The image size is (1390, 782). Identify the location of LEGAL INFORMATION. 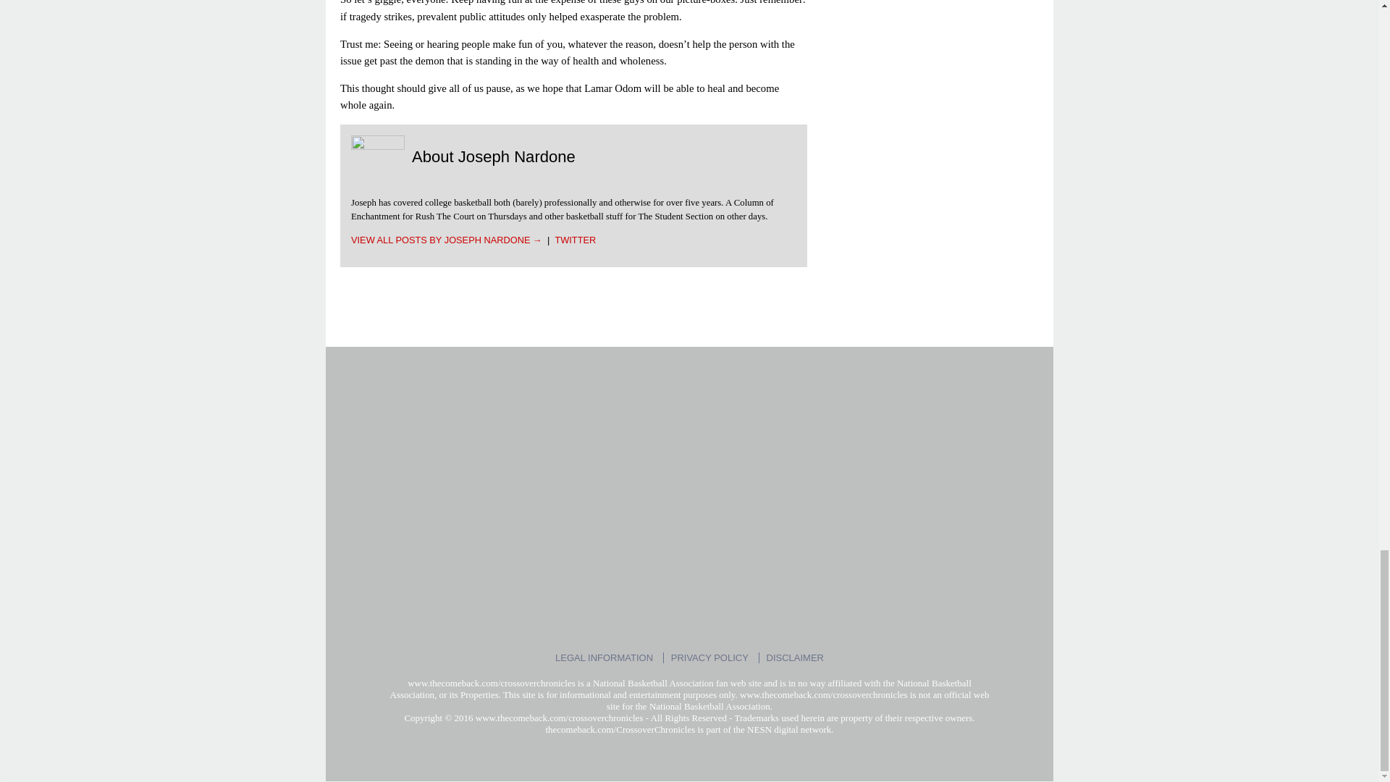
(604, 657).